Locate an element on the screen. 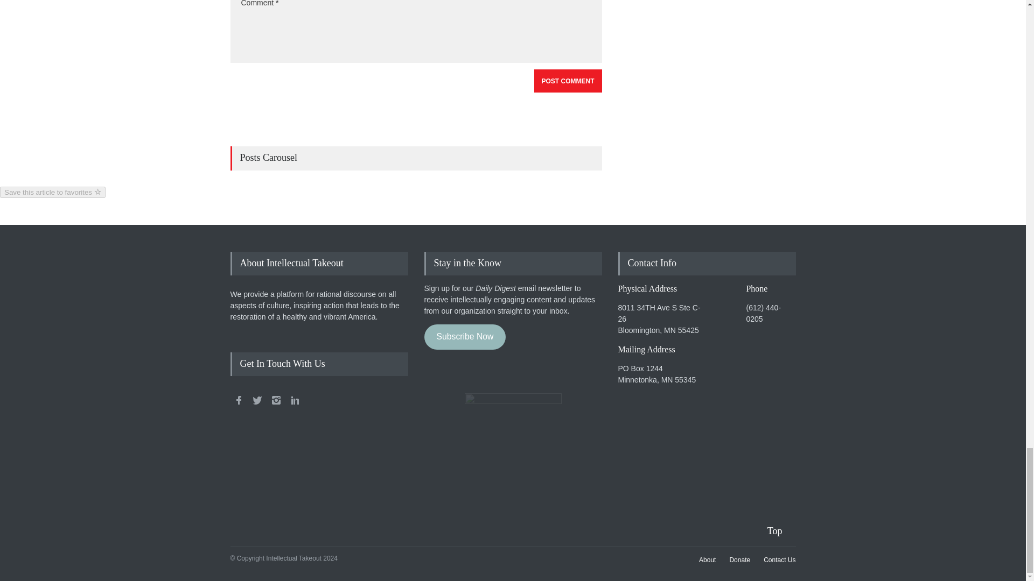  POST COMMENT is located at coordinates (568, 81).